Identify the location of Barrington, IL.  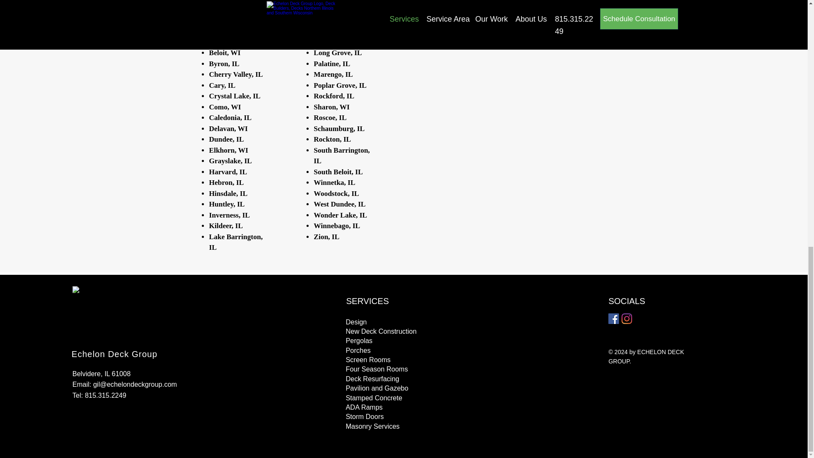
(231, 9).